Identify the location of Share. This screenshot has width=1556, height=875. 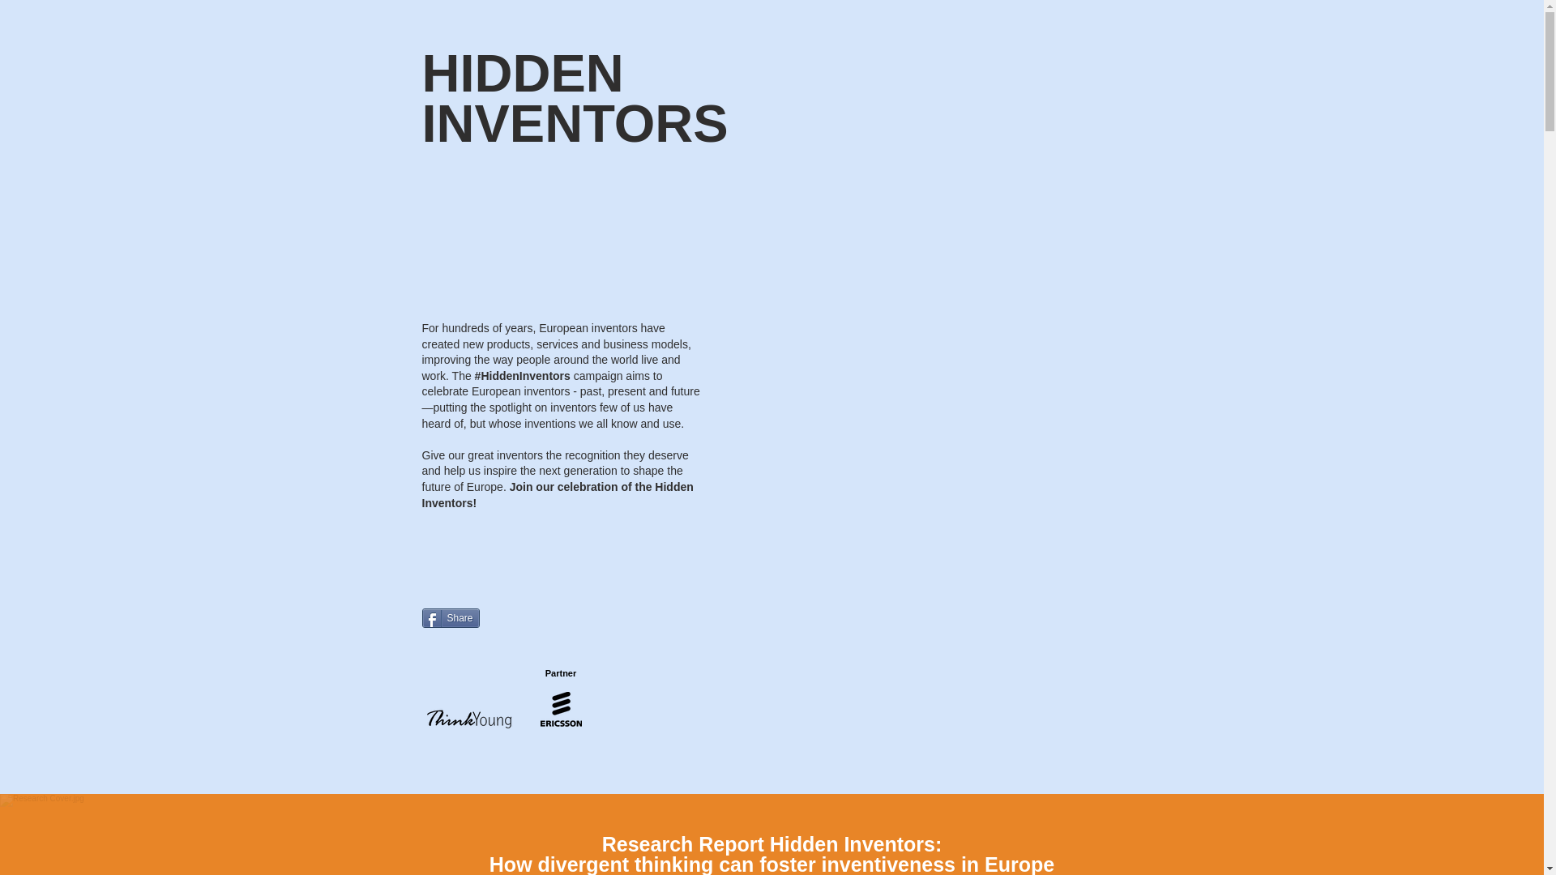
(451, 617).